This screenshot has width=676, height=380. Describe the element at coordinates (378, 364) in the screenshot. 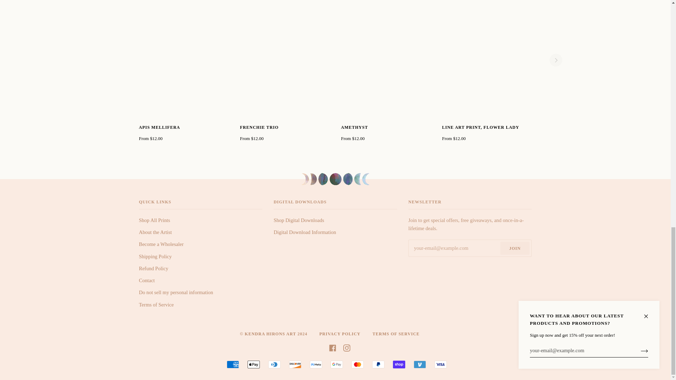

I see `PAYPAL` at that location.